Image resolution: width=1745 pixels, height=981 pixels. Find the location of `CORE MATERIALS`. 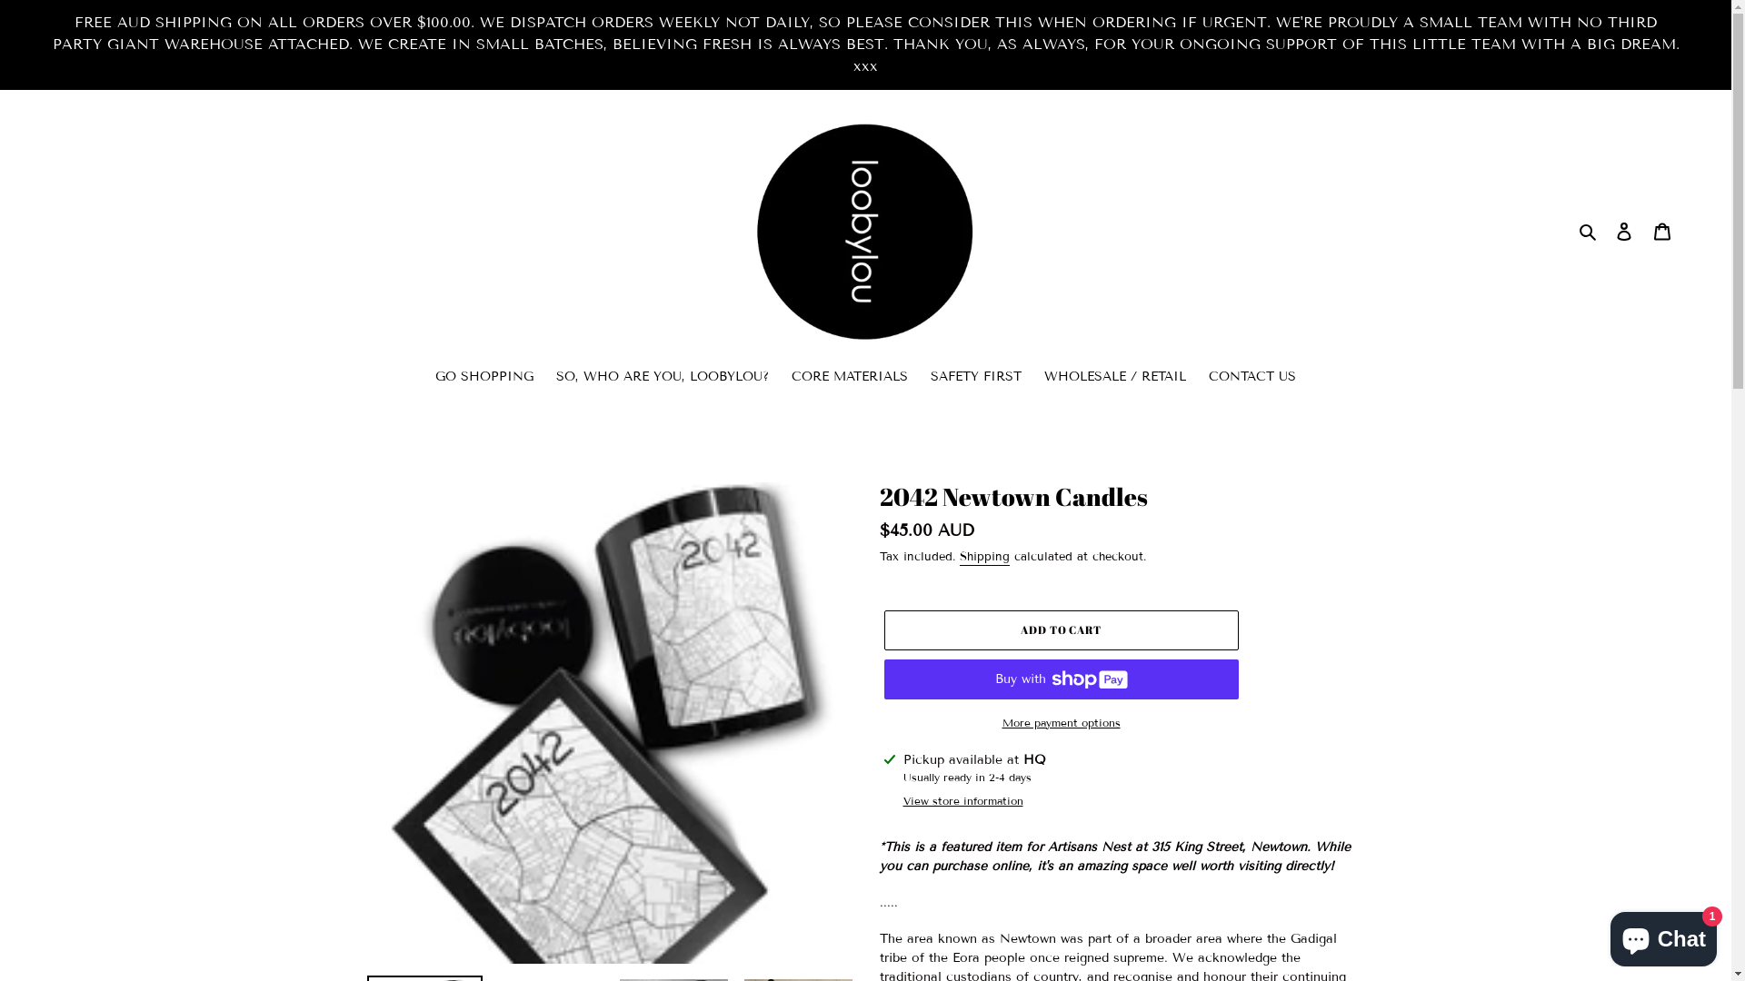

CORE MATERIALS is located at coordinates (850, 378).